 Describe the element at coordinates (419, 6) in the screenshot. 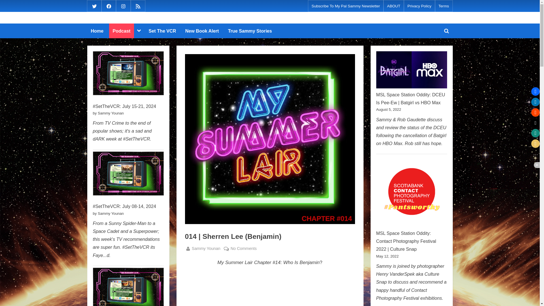

I see `Privacy Policy` at that location.